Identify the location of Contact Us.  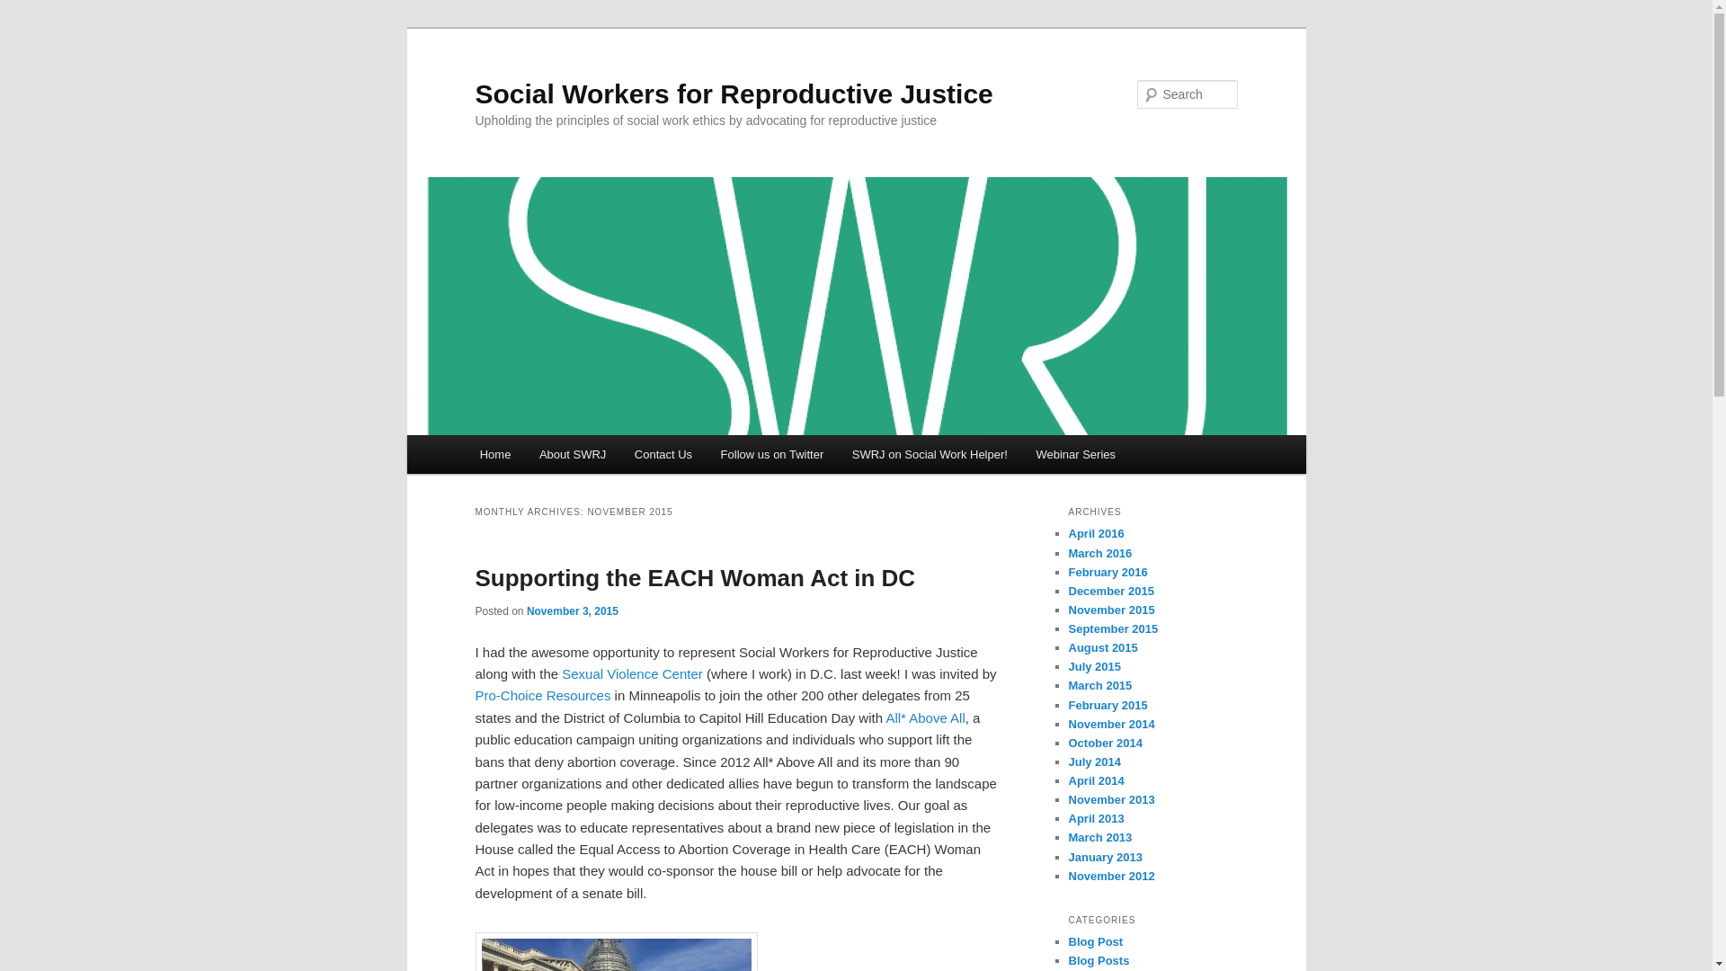
(663, 454).